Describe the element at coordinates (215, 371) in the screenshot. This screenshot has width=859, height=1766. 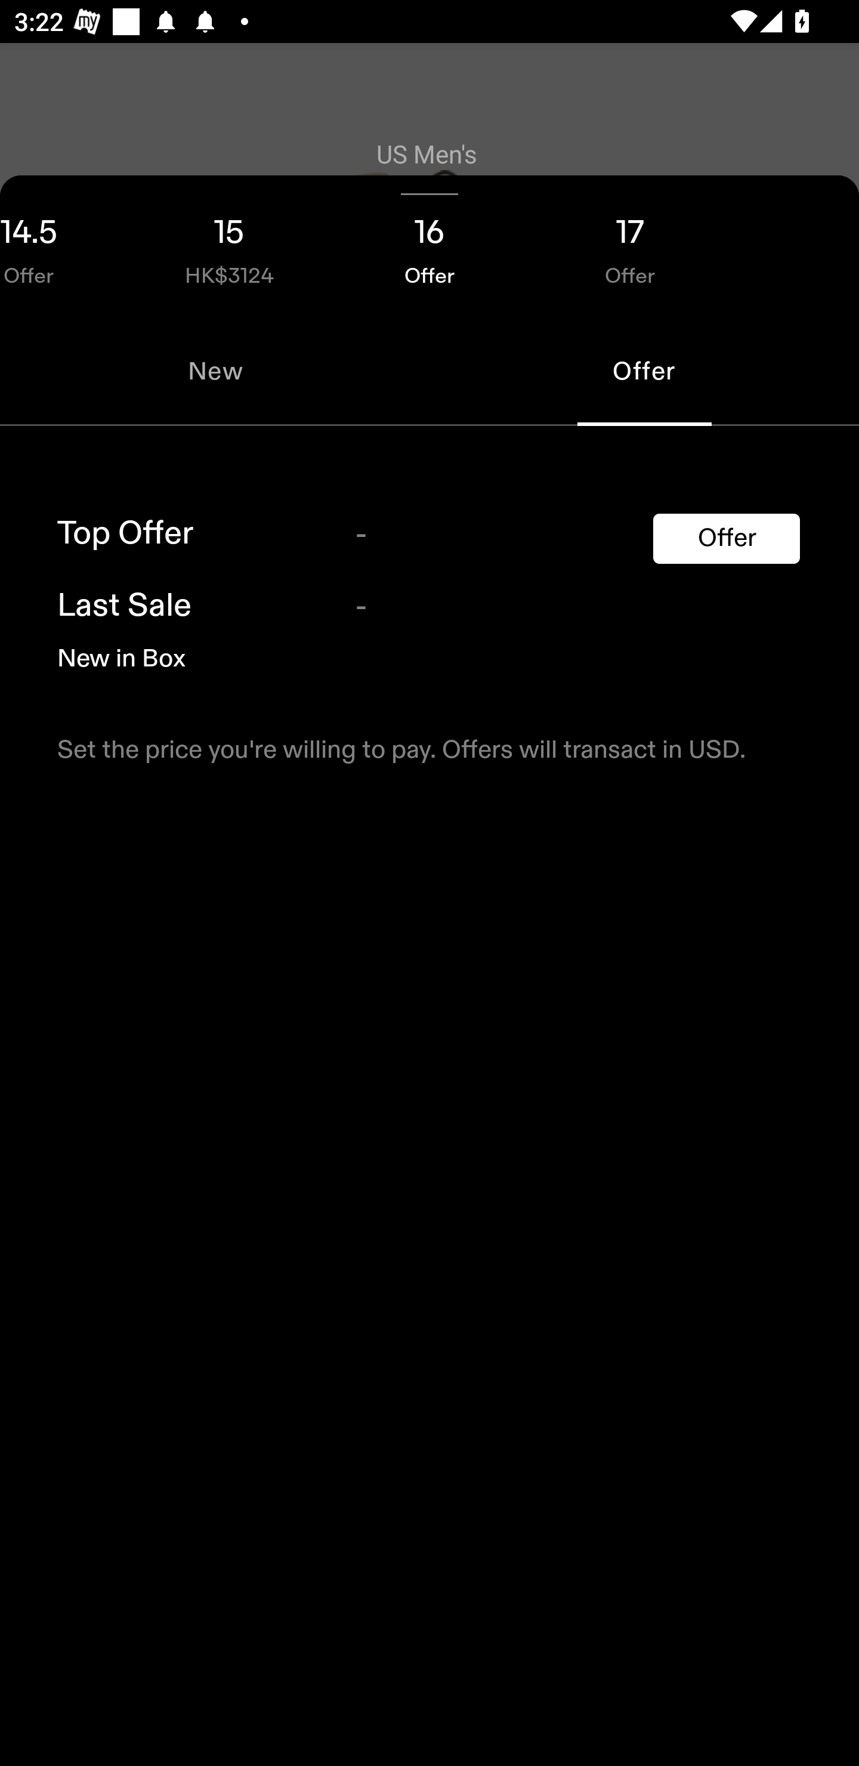
I see `New` at that location.